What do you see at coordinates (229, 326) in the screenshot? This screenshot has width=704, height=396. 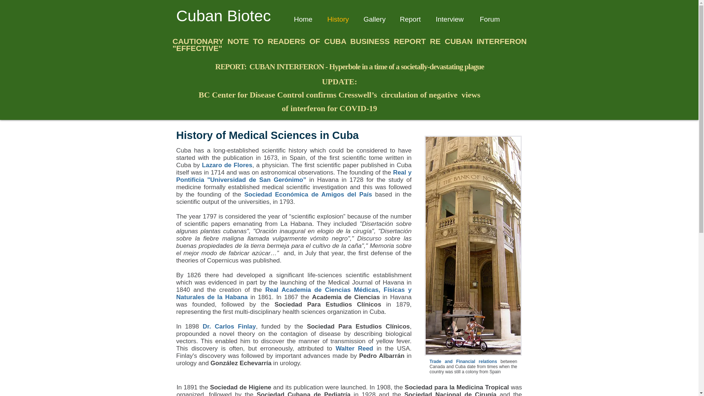 I see `Dr. Carlos Finlay` at bounding box center [229, 326].